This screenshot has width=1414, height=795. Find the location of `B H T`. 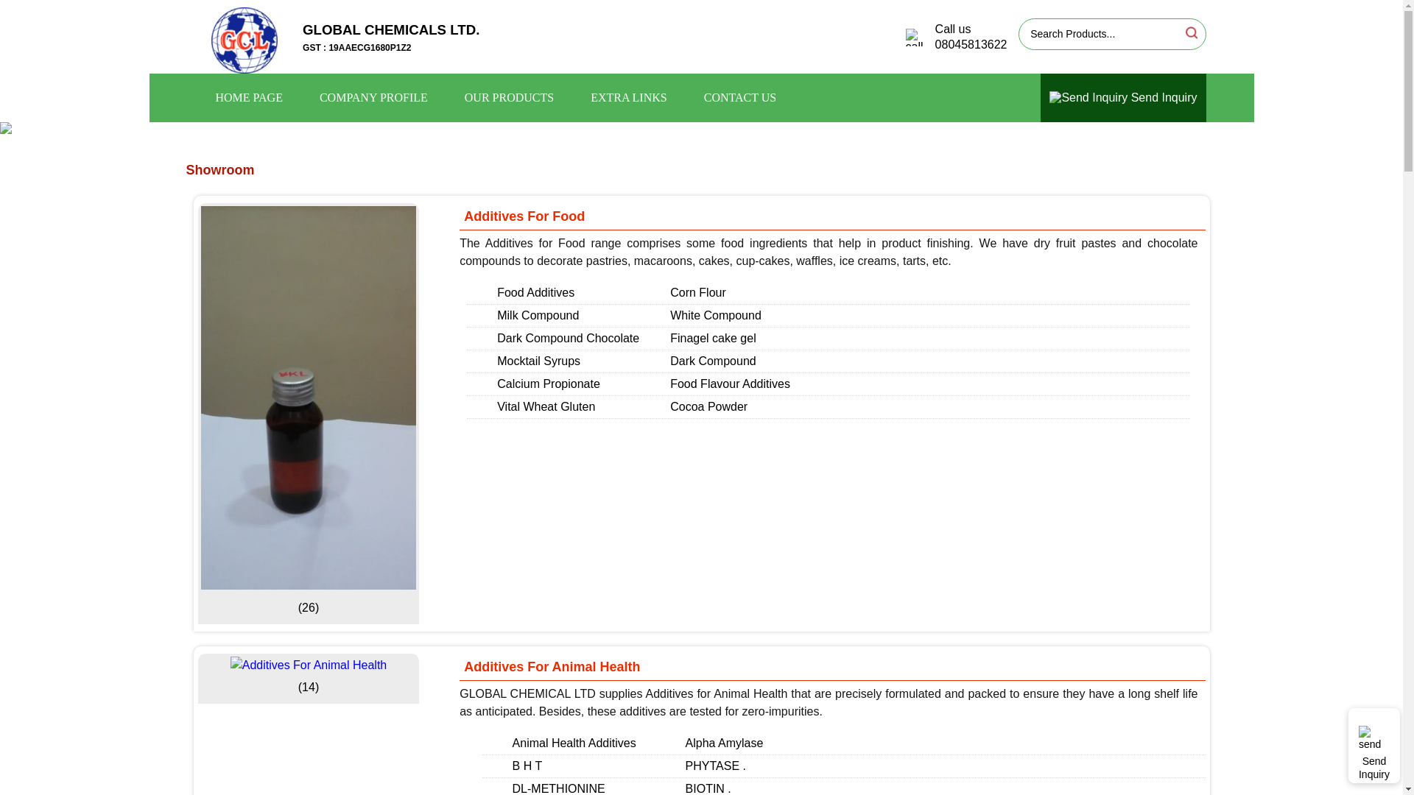

B H T is located at coordinates (527, 766).